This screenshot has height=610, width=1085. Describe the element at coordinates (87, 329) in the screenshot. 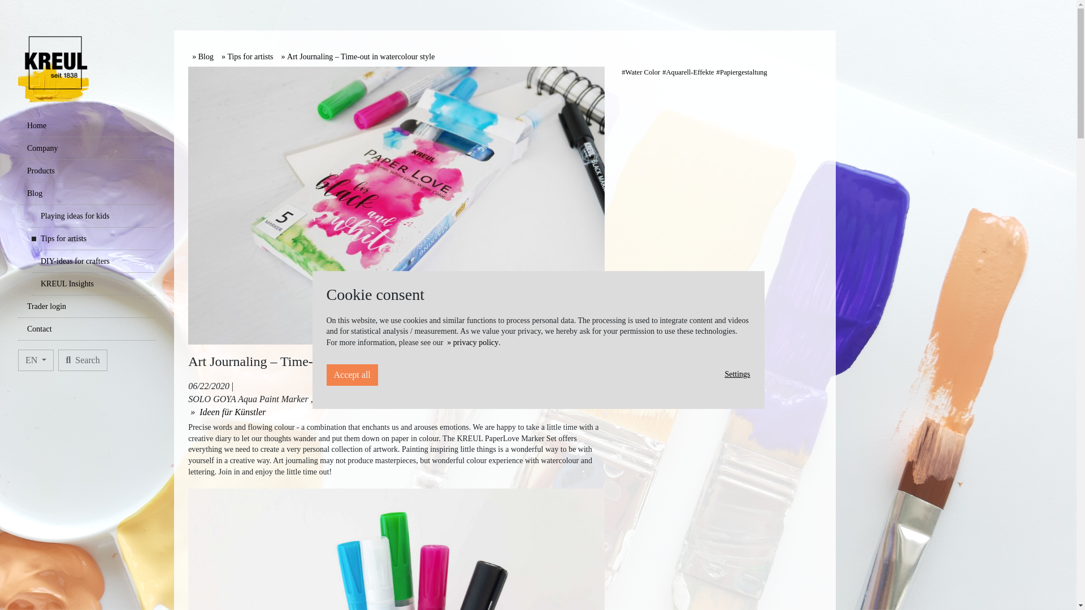

I see `Contact` at that location.